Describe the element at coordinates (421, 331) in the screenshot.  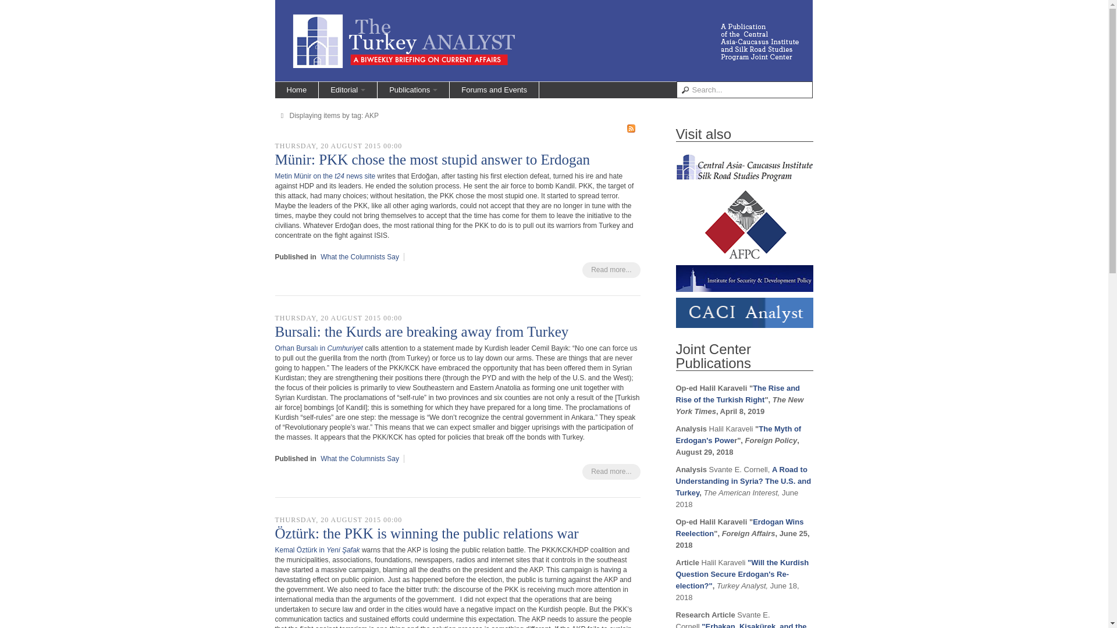
I see `Bursali: the Kurds are breaking away from Turkey` at that location.